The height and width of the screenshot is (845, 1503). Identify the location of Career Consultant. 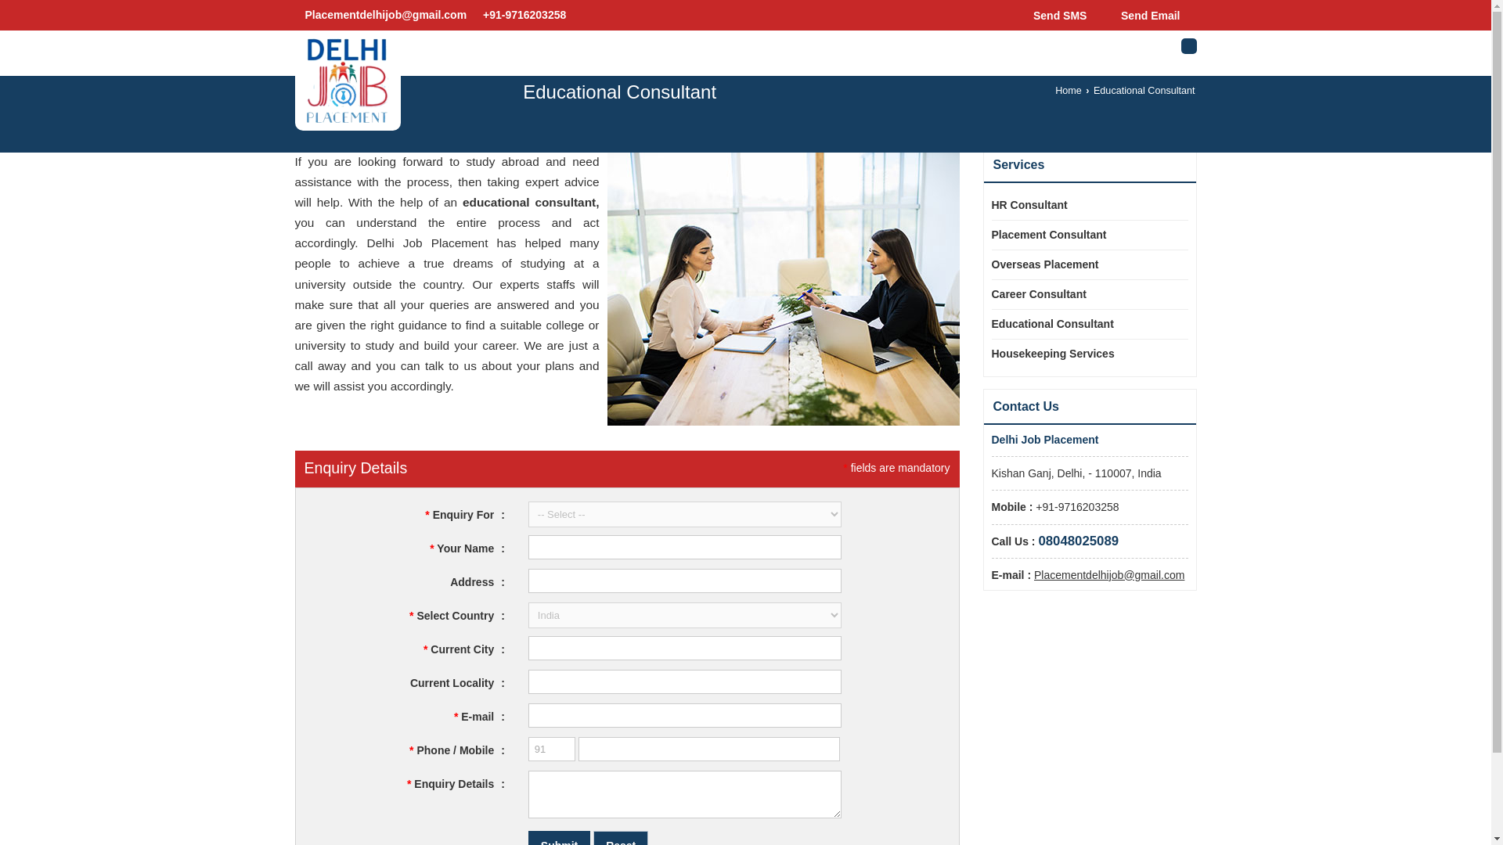
(1082, 294).